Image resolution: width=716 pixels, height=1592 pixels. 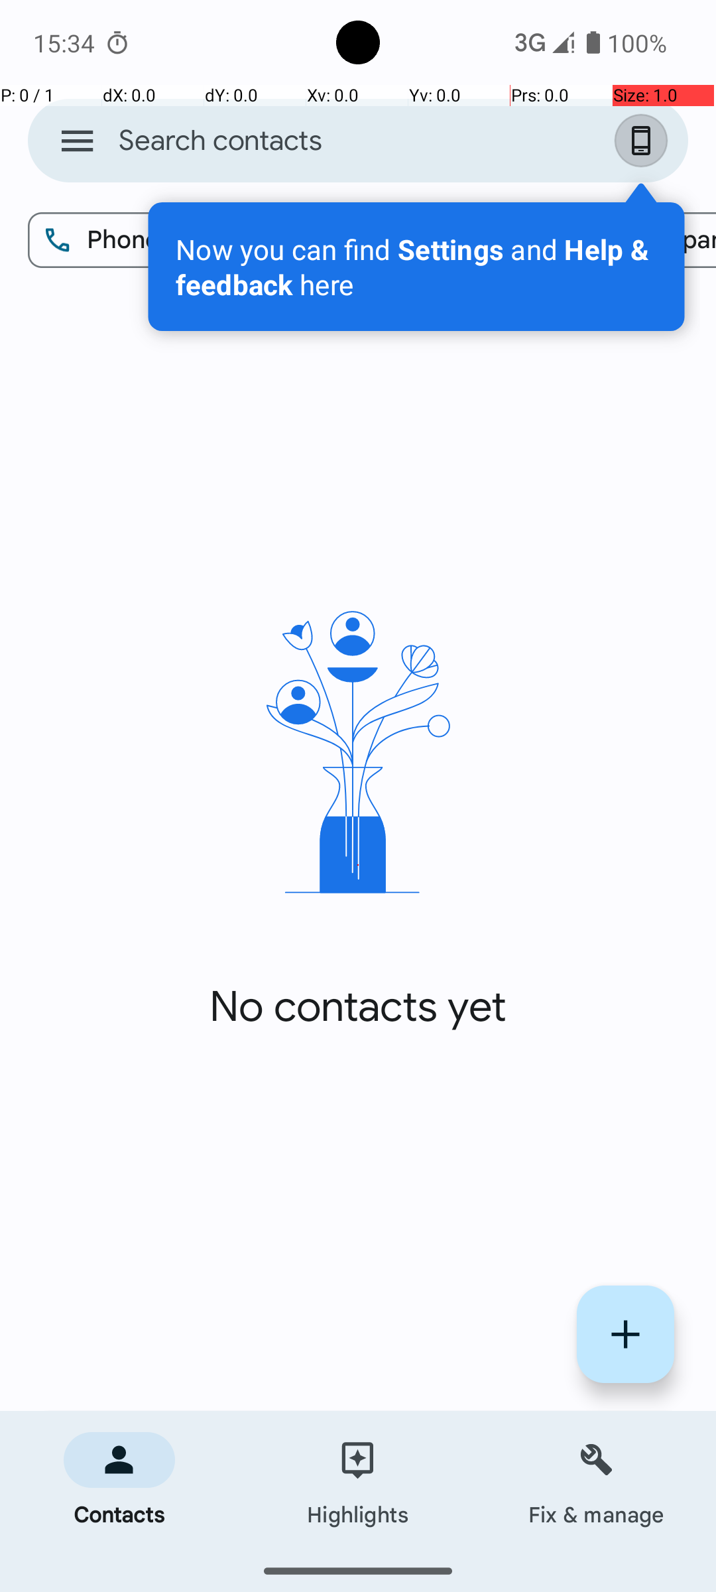 What do you see at coordinates (358, 1481) in the screenshot?
I see `Highlights` at bounding box center [358, 1481].